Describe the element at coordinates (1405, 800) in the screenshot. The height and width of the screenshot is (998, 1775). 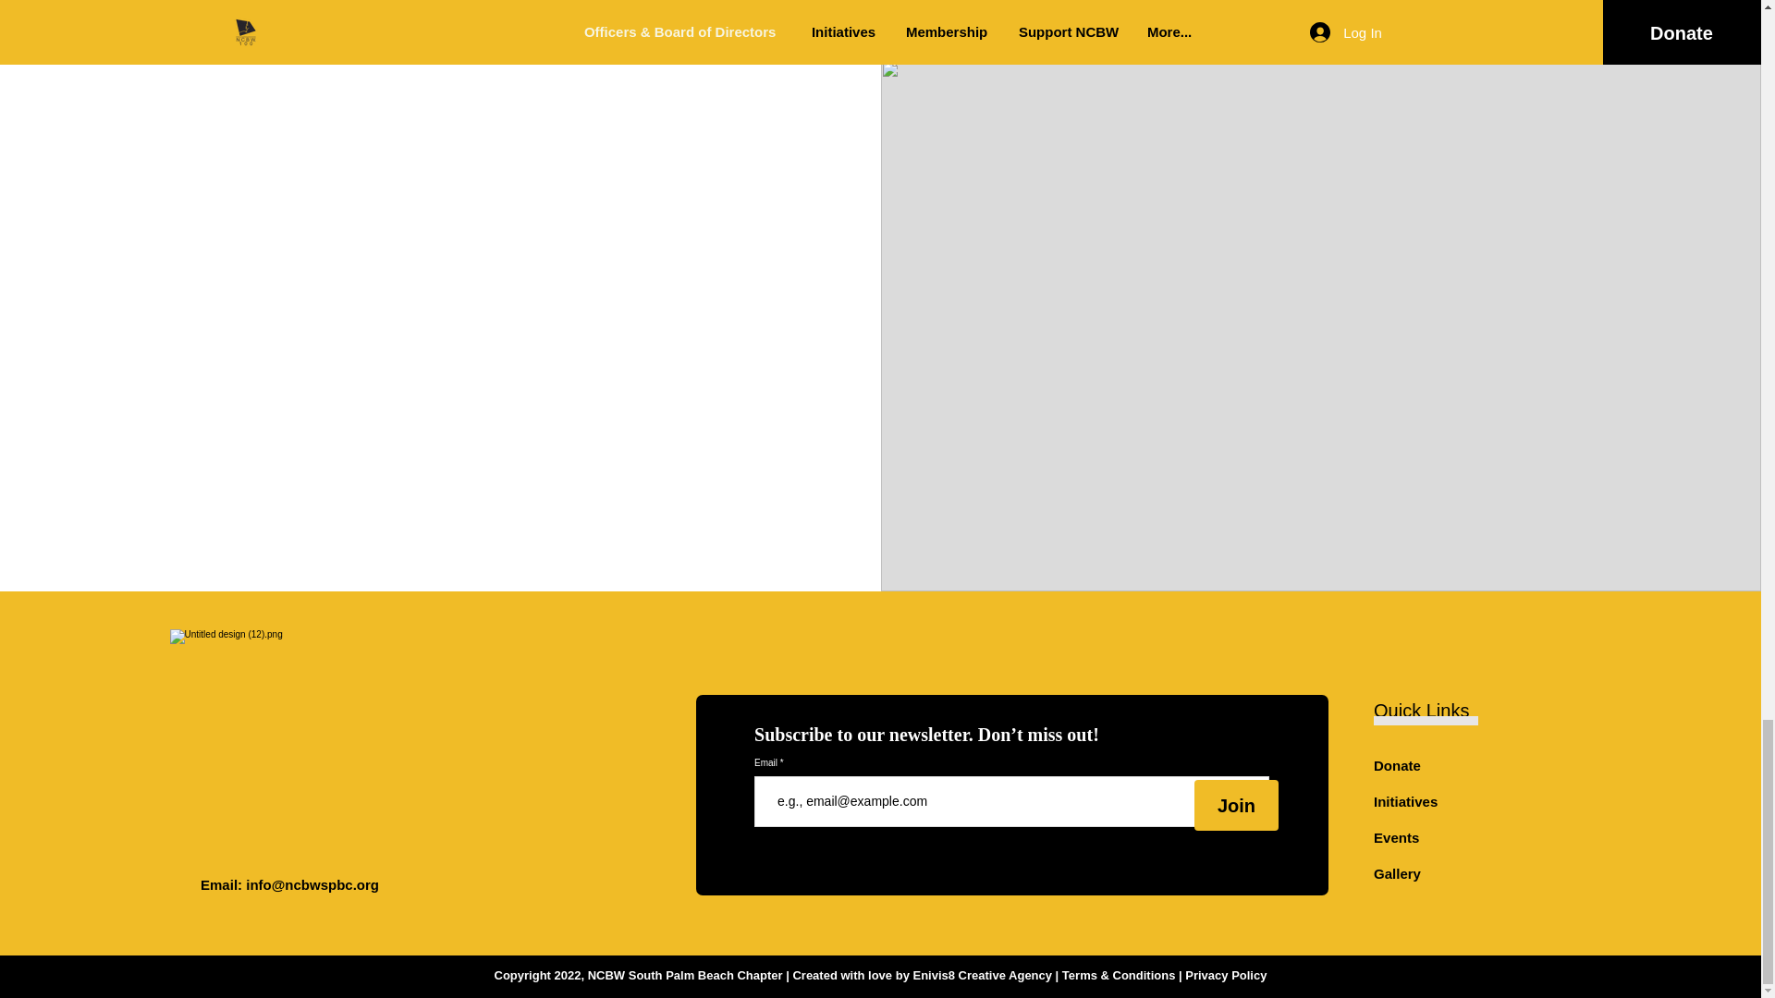
I see `Initiatives` at that location.